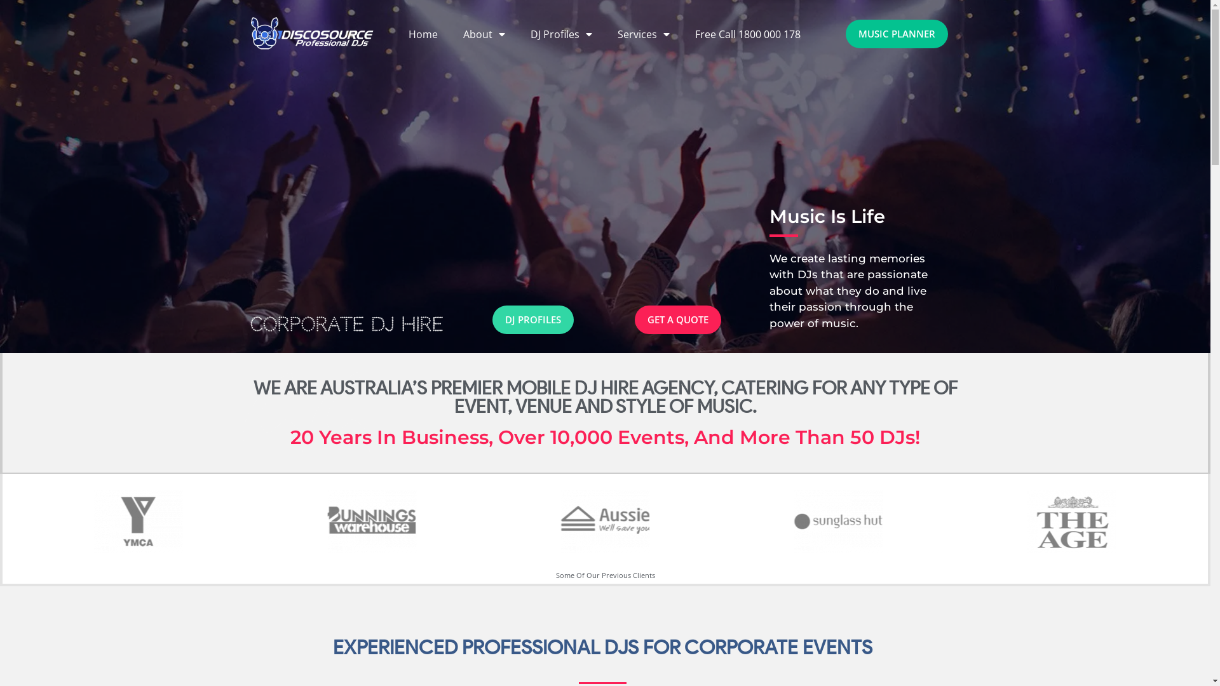  What do you see at coordinates (748, 34) in the screenshot?
I see `Free Call 1800 000 178` at bounding box center [748, 34].